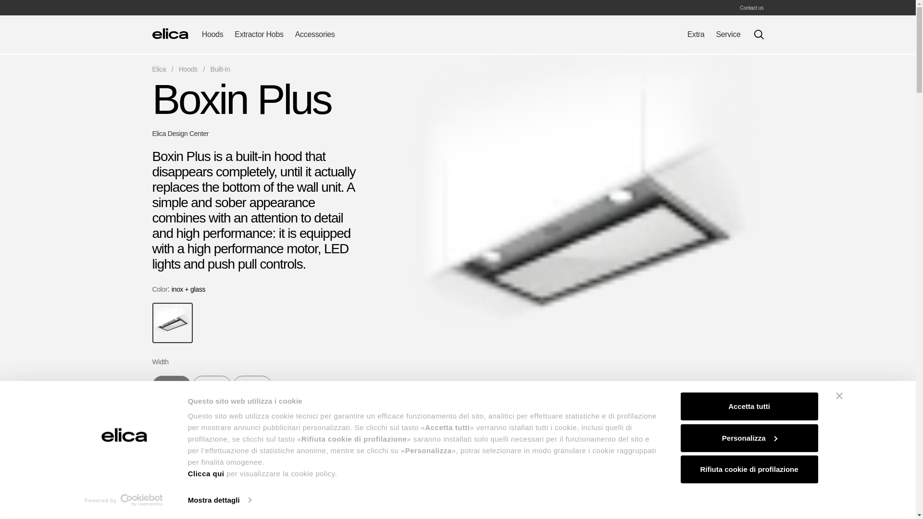  What do you see at coordinates (219, 500) in the screenshot?
I see `Mostra dettagli` at bounding box center [219, 500].